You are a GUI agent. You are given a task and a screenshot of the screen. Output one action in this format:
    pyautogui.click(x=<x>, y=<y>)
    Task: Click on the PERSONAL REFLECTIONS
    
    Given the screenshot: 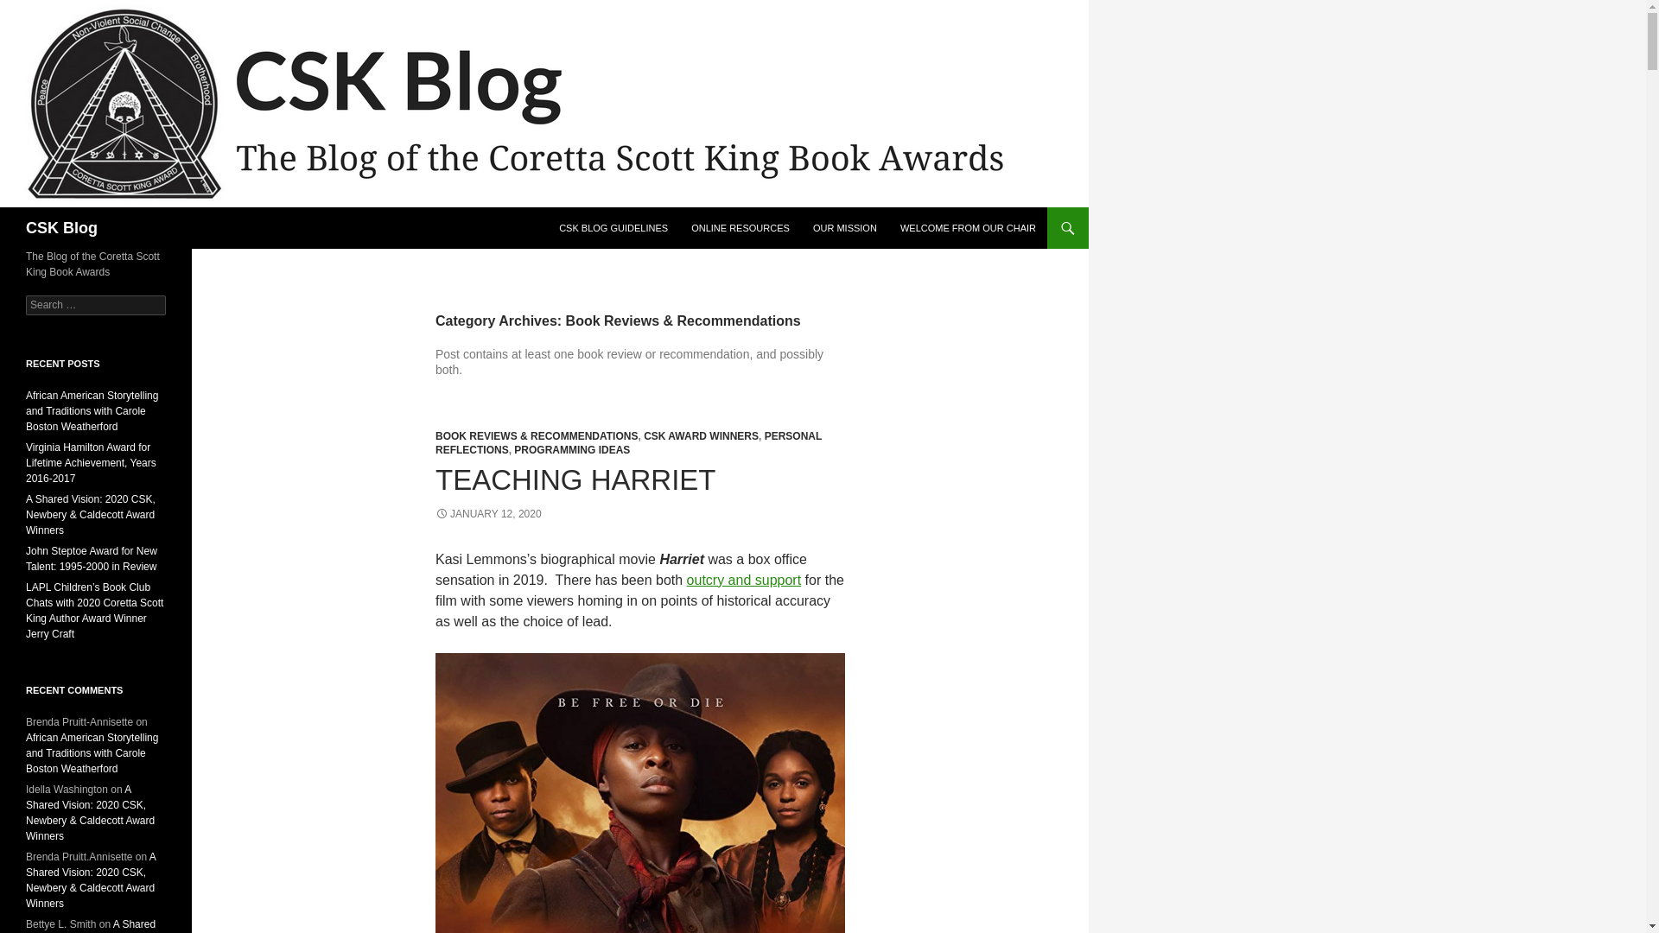 What is the action you would take?
    pyautogui.click(x=627, y=442)
    